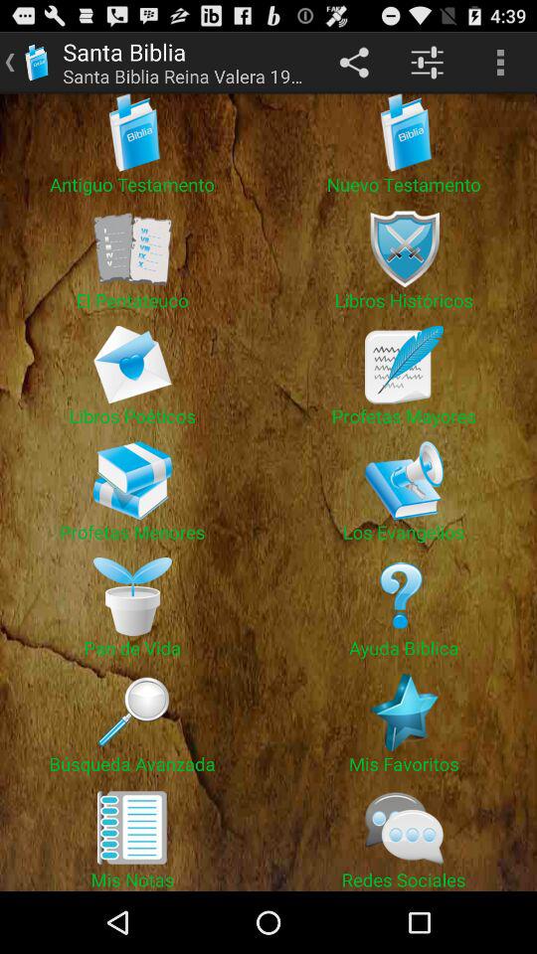 The image size is (537, 954). I want to click on press item next to santa biblia reina app, so click(354, 62).